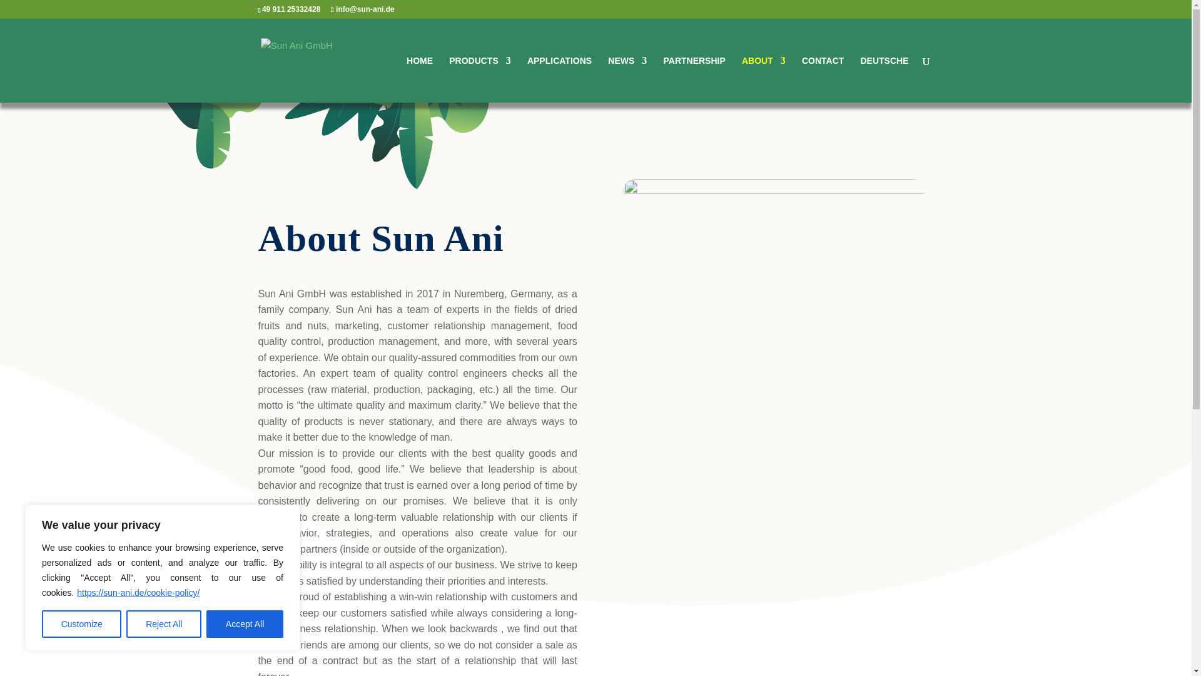 This screenshot has height=676, width=1201. Describe the element at coordinates (823, 79) in the screenshot. I see `CONTACT` at that location.